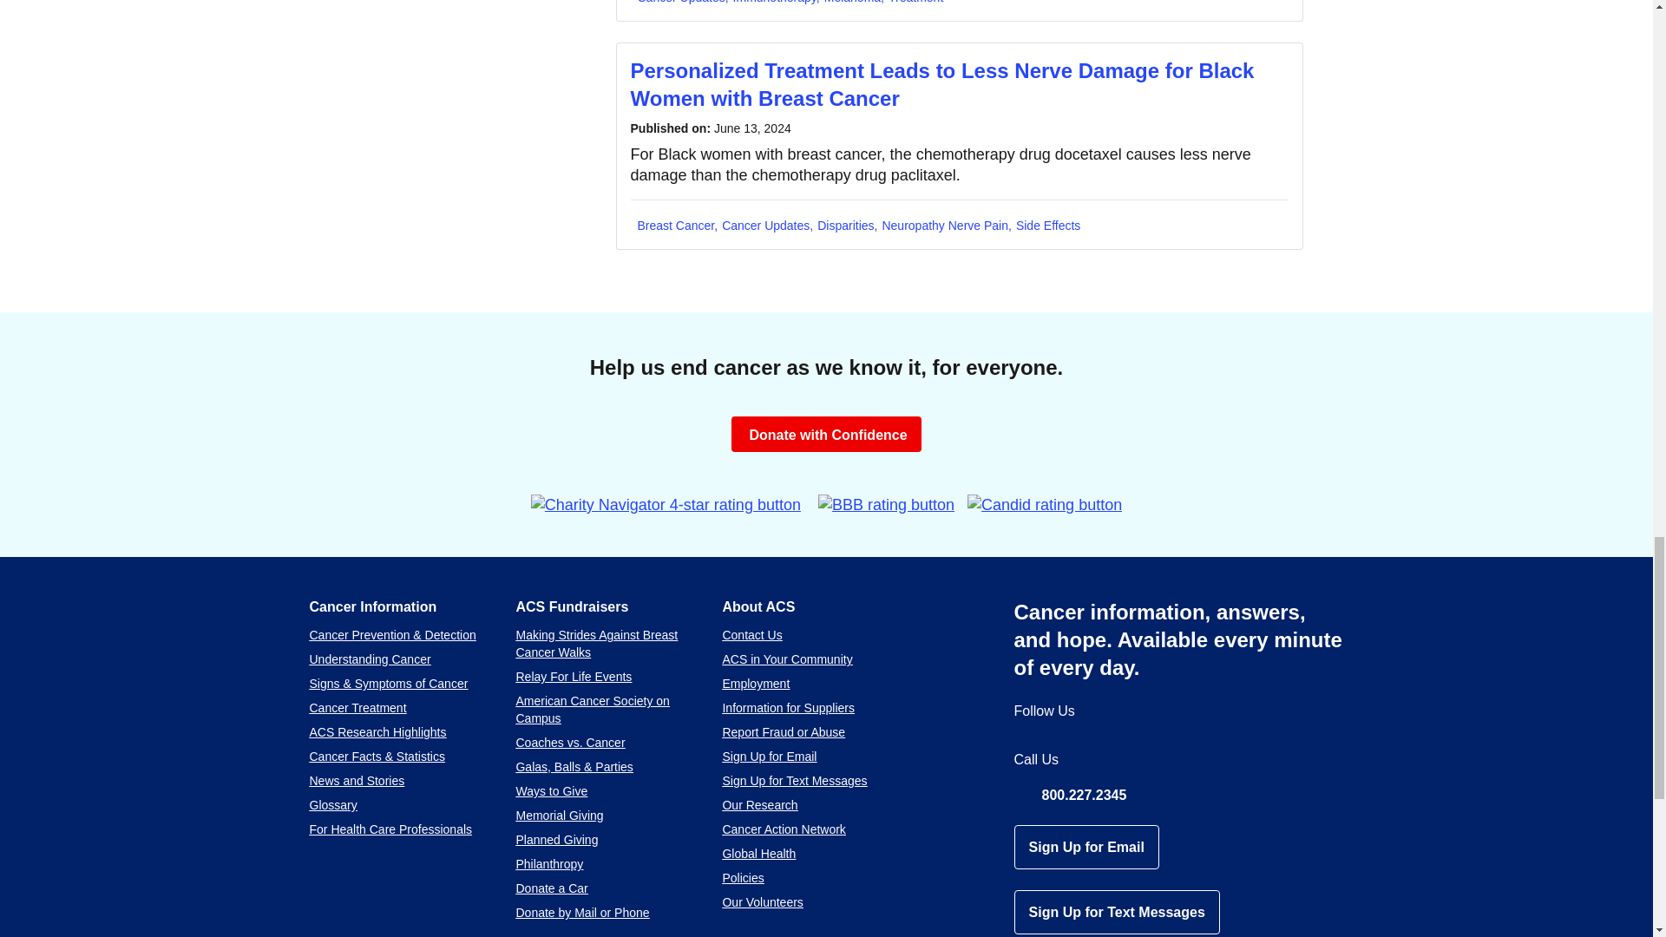  Describe the element at coordinates (596, 644) in the screenshot. I see `Making Strides Against Breast Cancer Walks` at that location.